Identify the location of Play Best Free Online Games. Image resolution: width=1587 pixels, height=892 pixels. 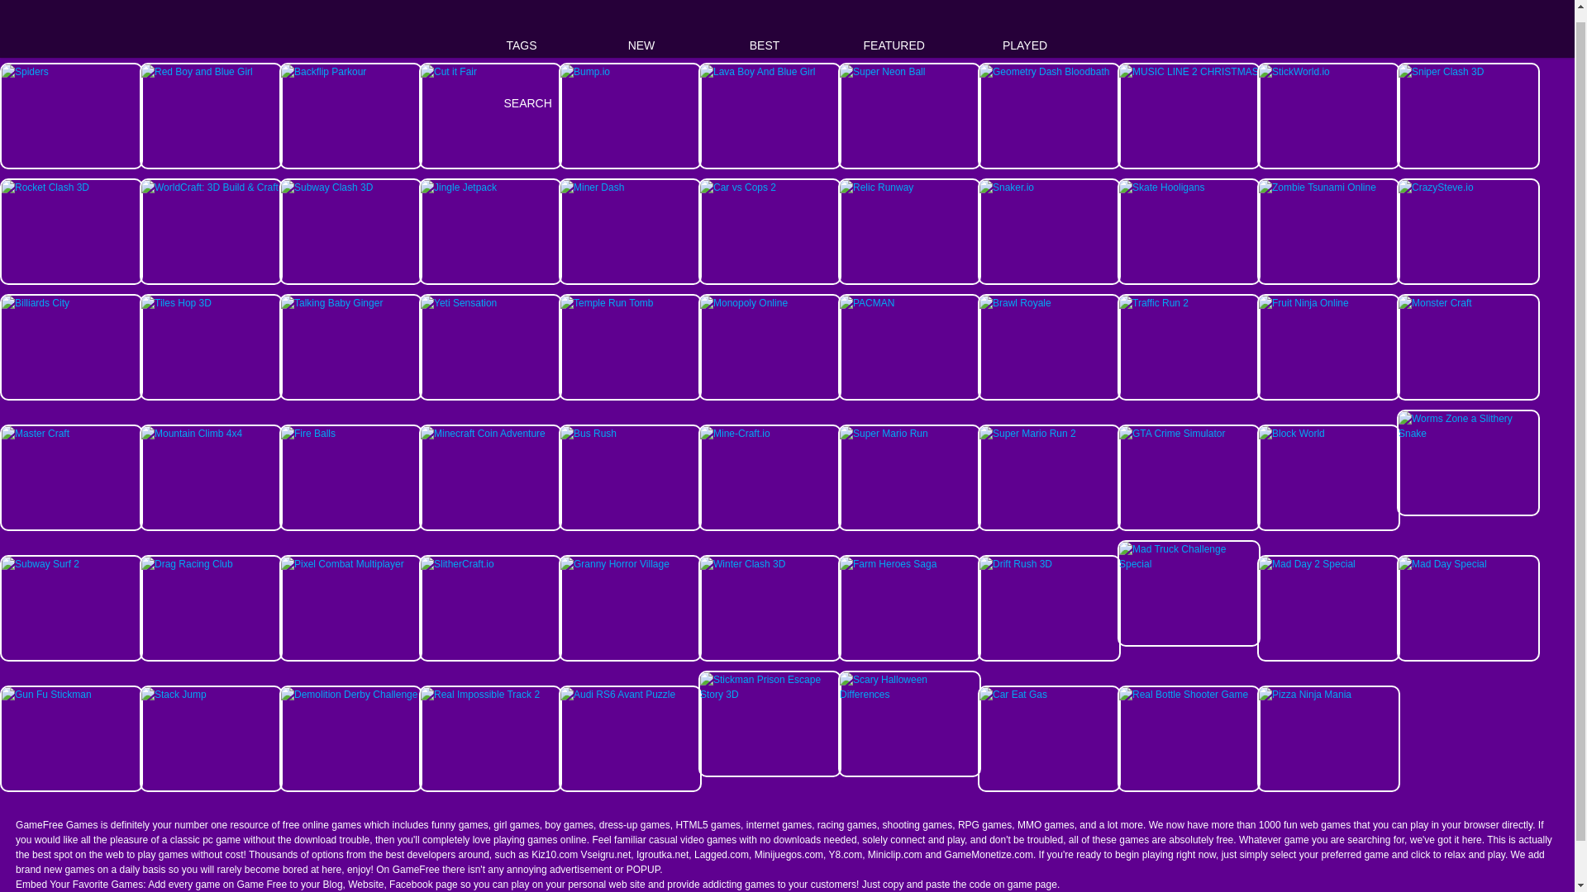
(440, 23).